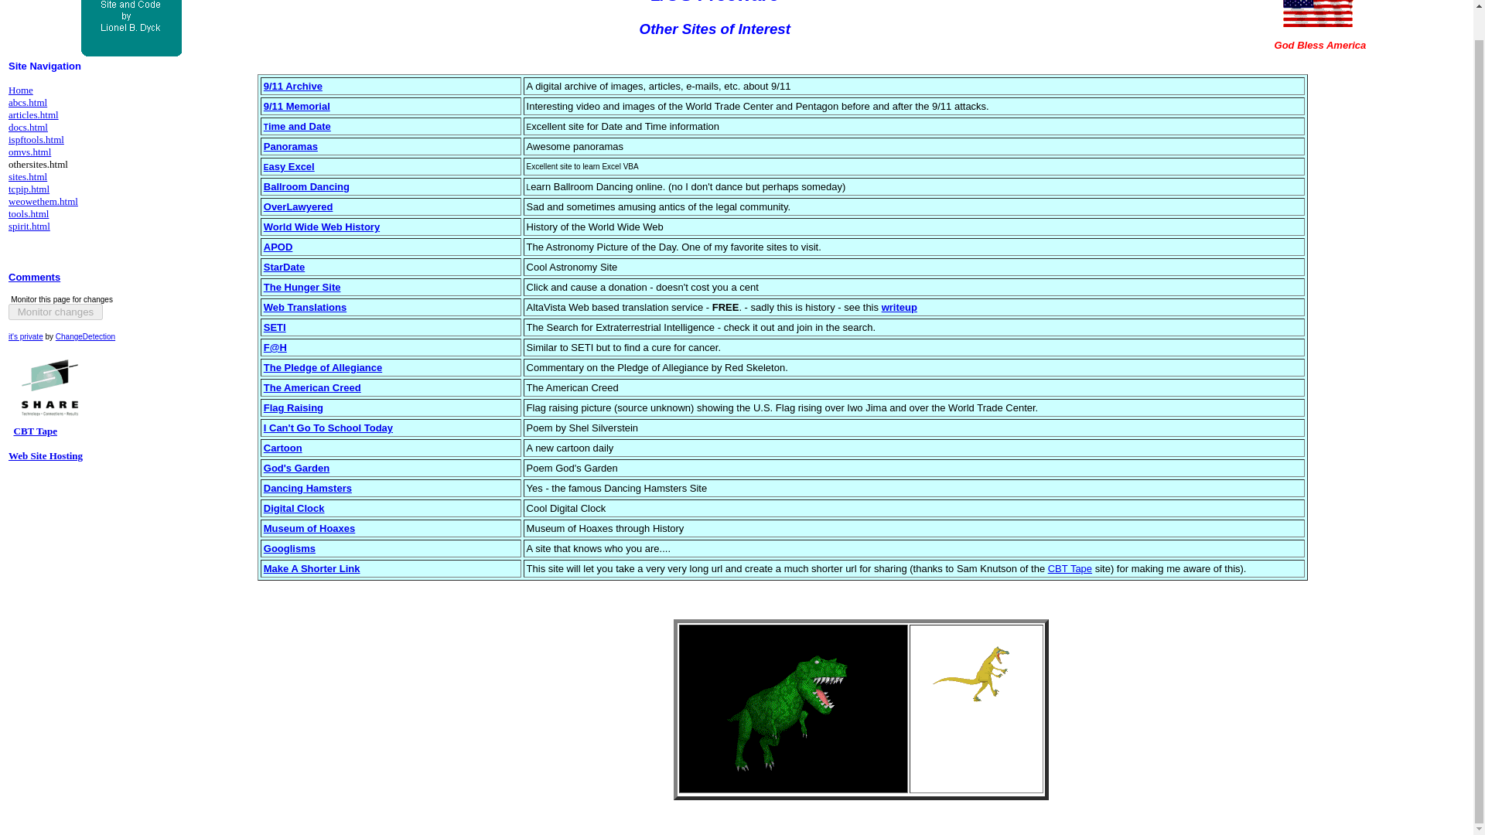 The image size is (1485, 835). What do you see at coordinates (900, 307) in the screenshot?
I see `writeup` at bounding box center [900, 307].